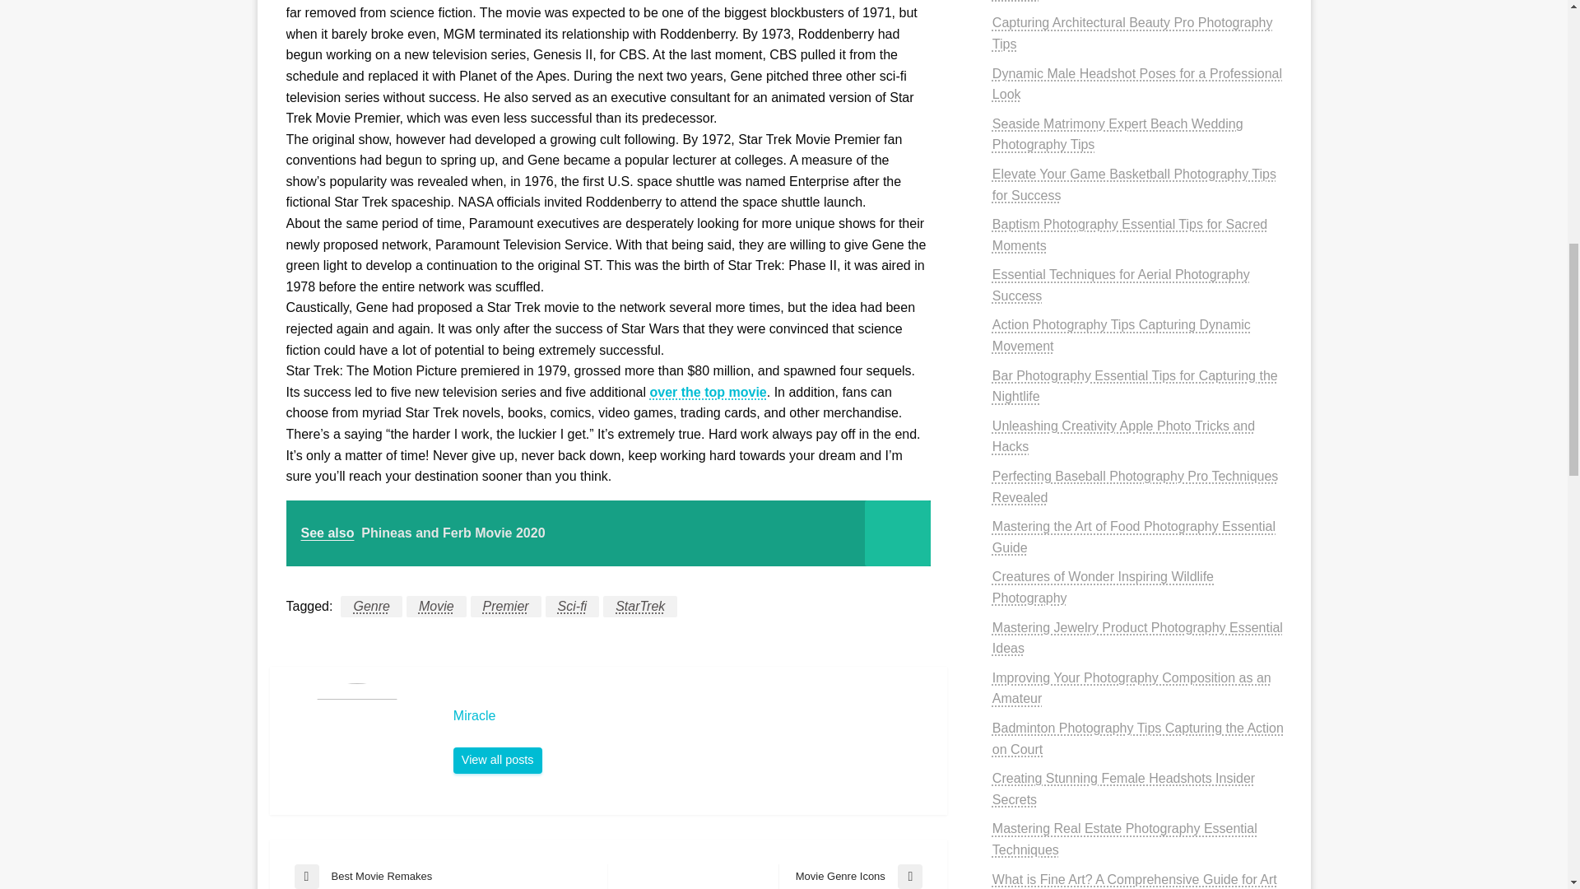  What do you see at coordinates (436, 606) in the screenshot?
I see `over the top movie` at bounding box center [436, 606].